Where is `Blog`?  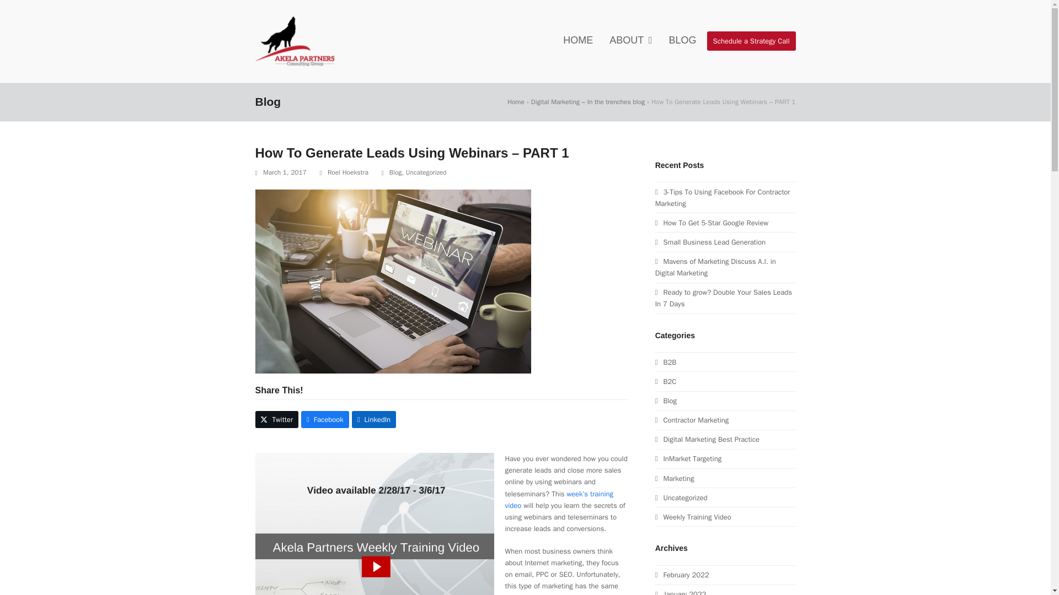
Blog is located at coordinates (666, 401).